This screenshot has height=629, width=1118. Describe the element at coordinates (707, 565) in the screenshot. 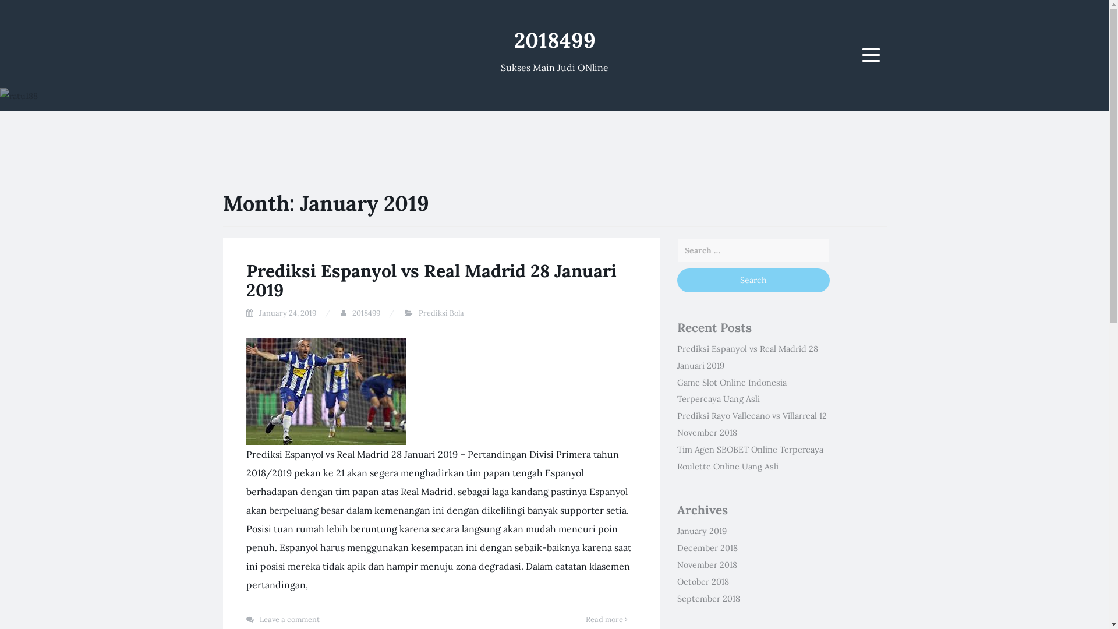

I see `November 2018` at that location.